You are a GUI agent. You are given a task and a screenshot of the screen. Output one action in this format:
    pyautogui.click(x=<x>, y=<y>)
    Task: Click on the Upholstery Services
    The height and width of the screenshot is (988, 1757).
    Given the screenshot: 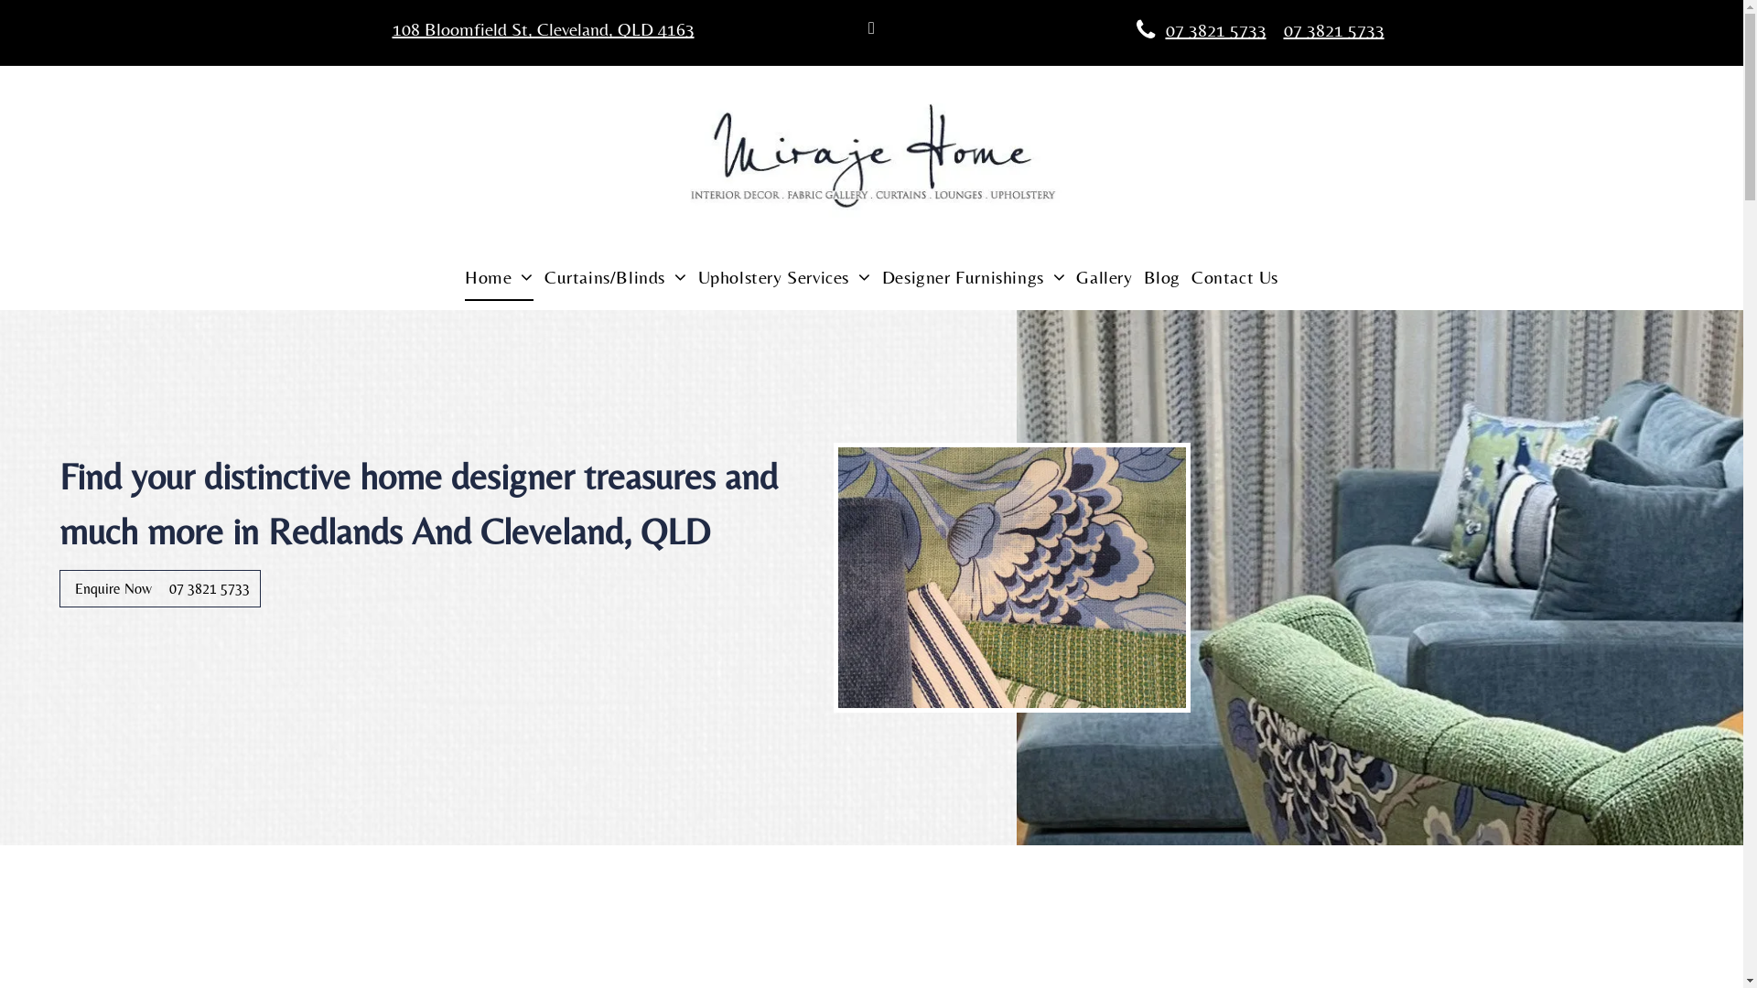 What is the action you would take?
    pyautogui.click(x=785, y=277)
    